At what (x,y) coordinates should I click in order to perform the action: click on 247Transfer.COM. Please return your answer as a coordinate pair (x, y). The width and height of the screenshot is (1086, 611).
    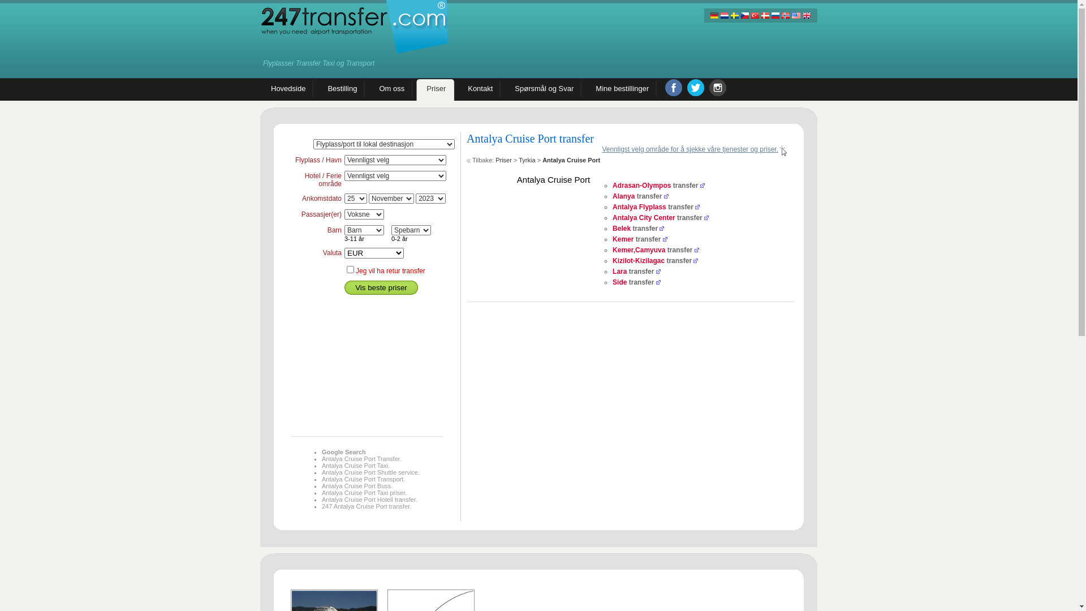
    Looking at the image, I should click on (354, 27).